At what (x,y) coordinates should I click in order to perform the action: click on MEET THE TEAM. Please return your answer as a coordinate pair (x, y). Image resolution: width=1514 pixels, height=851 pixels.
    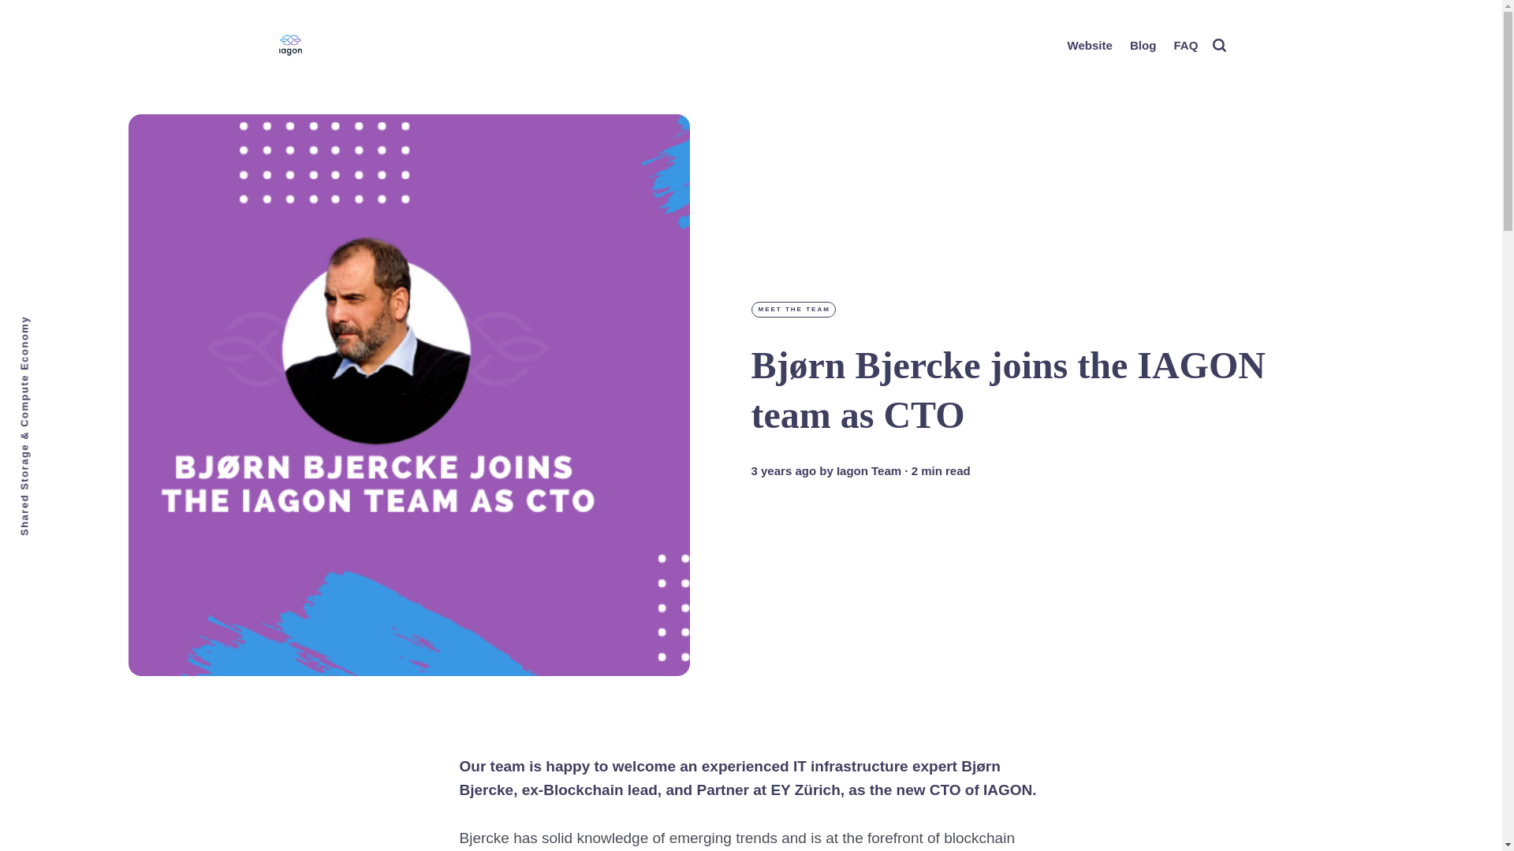
    Looking at the image, I should click on (793, 309).